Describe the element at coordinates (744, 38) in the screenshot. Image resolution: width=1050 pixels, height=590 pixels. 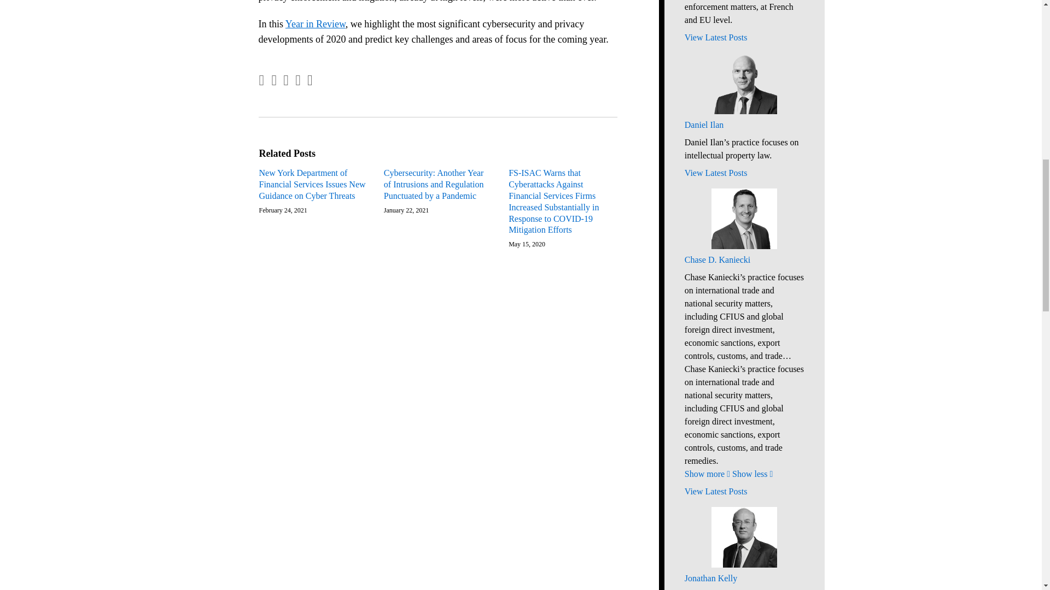
I see `View Latest Posts` at that location.